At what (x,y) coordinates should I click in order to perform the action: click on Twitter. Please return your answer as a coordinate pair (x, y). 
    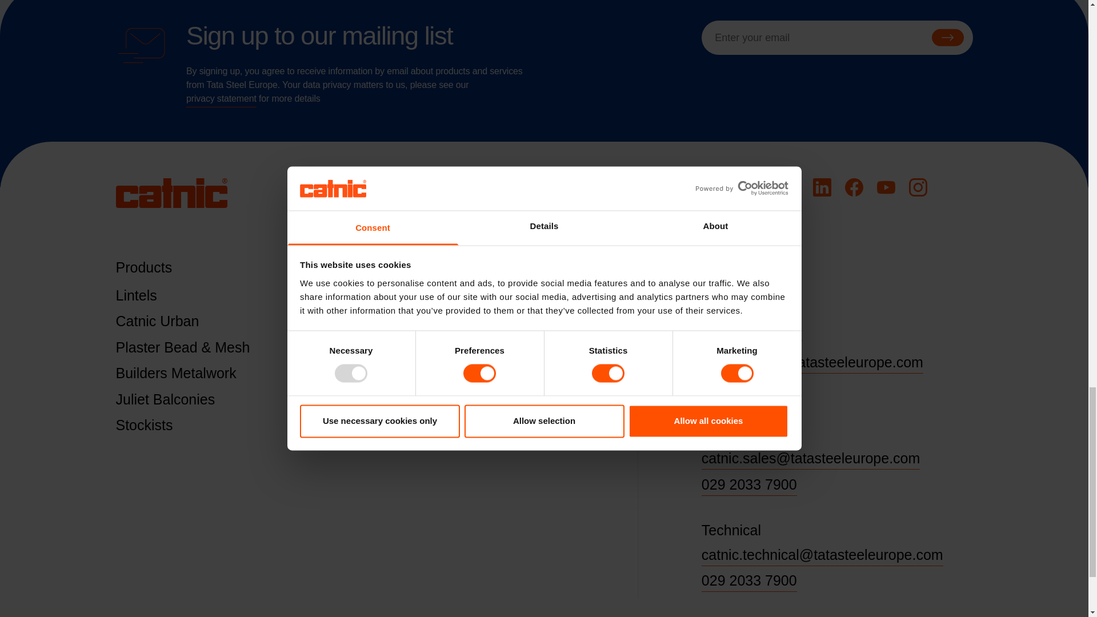
    Looking at the image, I should click on (789, 187).